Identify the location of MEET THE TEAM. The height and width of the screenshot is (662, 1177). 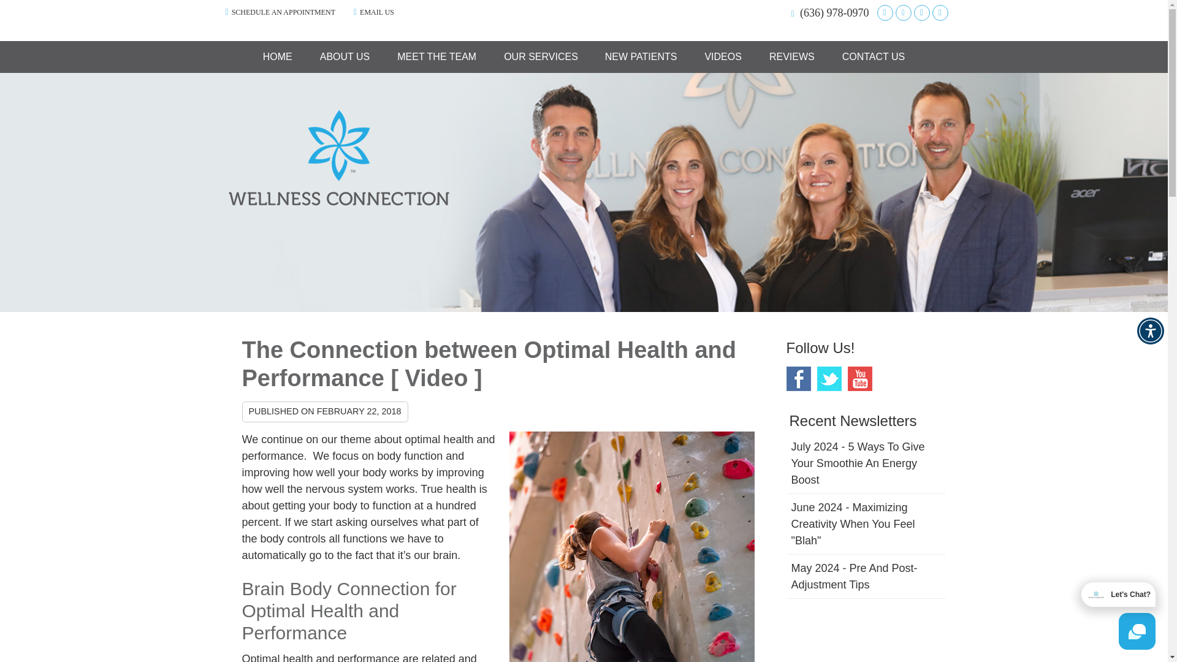
(436, 56).